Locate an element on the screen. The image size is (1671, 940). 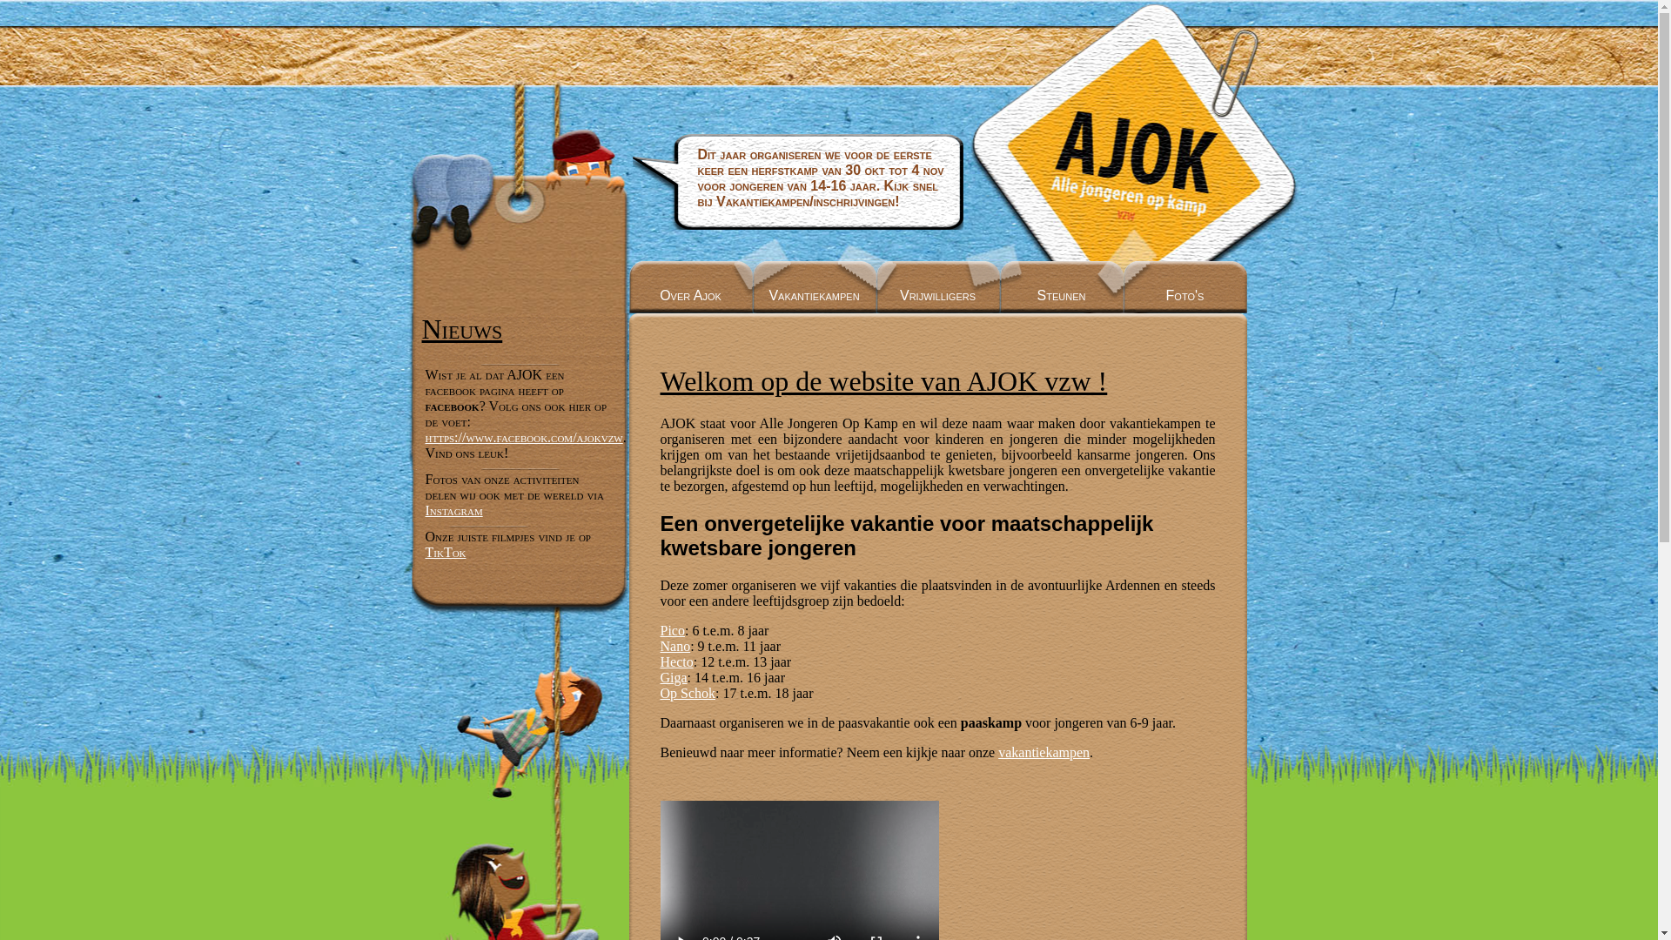
Giga is located at coordinates (674, 677).